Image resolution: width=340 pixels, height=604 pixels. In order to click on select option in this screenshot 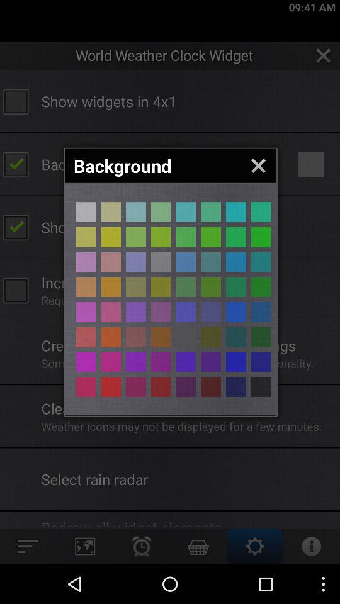, I will do `click(111, 237)`.